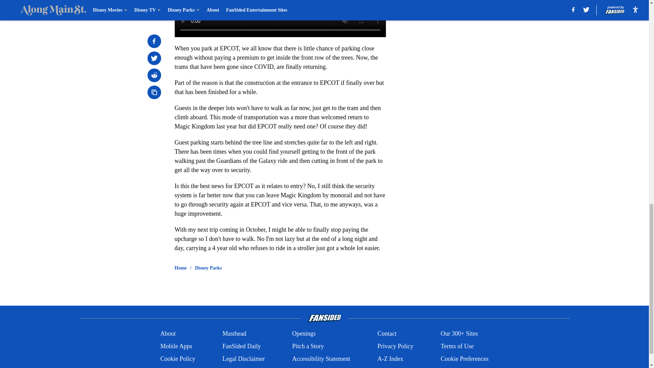  What do you see at coordinates (168, 333) in the screenshot?
I see `About` at bounding box center [168, 333].